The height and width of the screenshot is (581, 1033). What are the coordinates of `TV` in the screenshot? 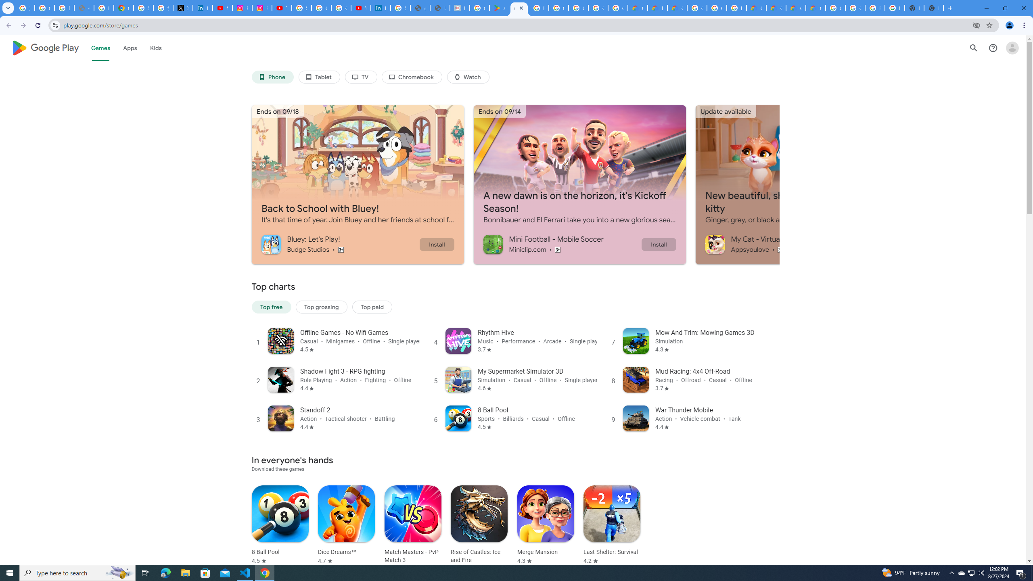 It's located at (361, 77).